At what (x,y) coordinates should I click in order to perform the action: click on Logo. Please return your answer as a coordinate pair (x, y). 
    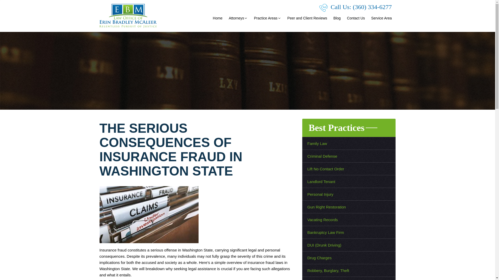
    Looking at the image, I should click on (128, 16).